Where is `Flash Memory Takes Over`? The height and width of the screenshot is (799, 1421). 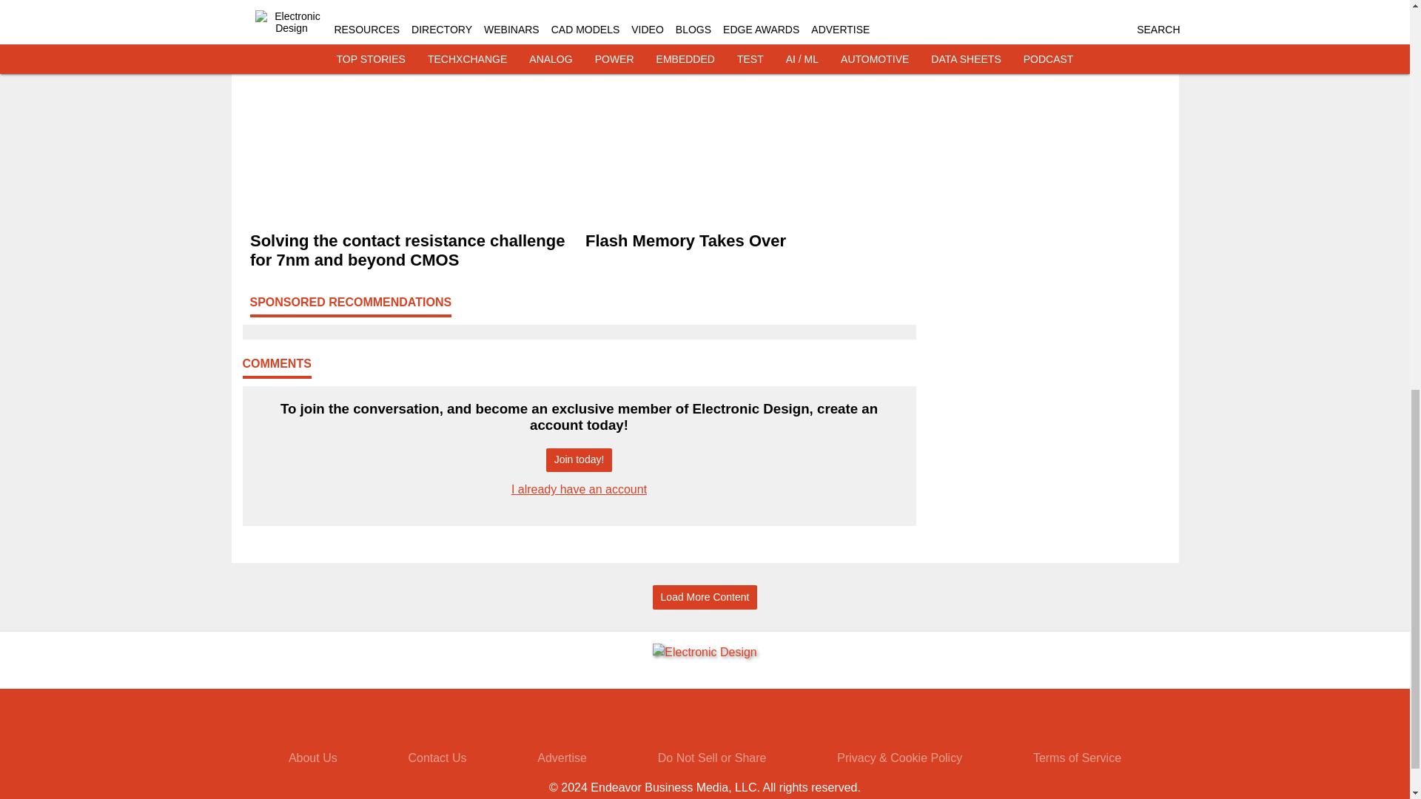
Flash Memory Takes Over is located at coordinates (746, 242).